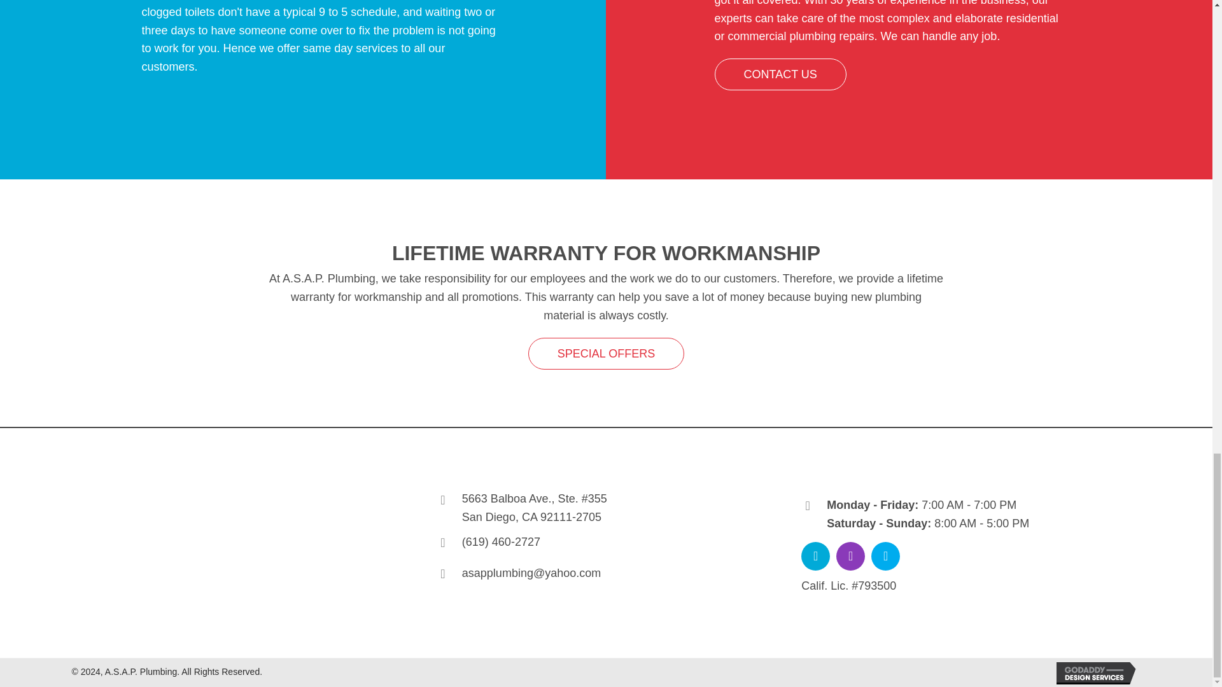  Describe the element at coordinates (885, 556) in the screenshot. I see `Twitter` at that location.